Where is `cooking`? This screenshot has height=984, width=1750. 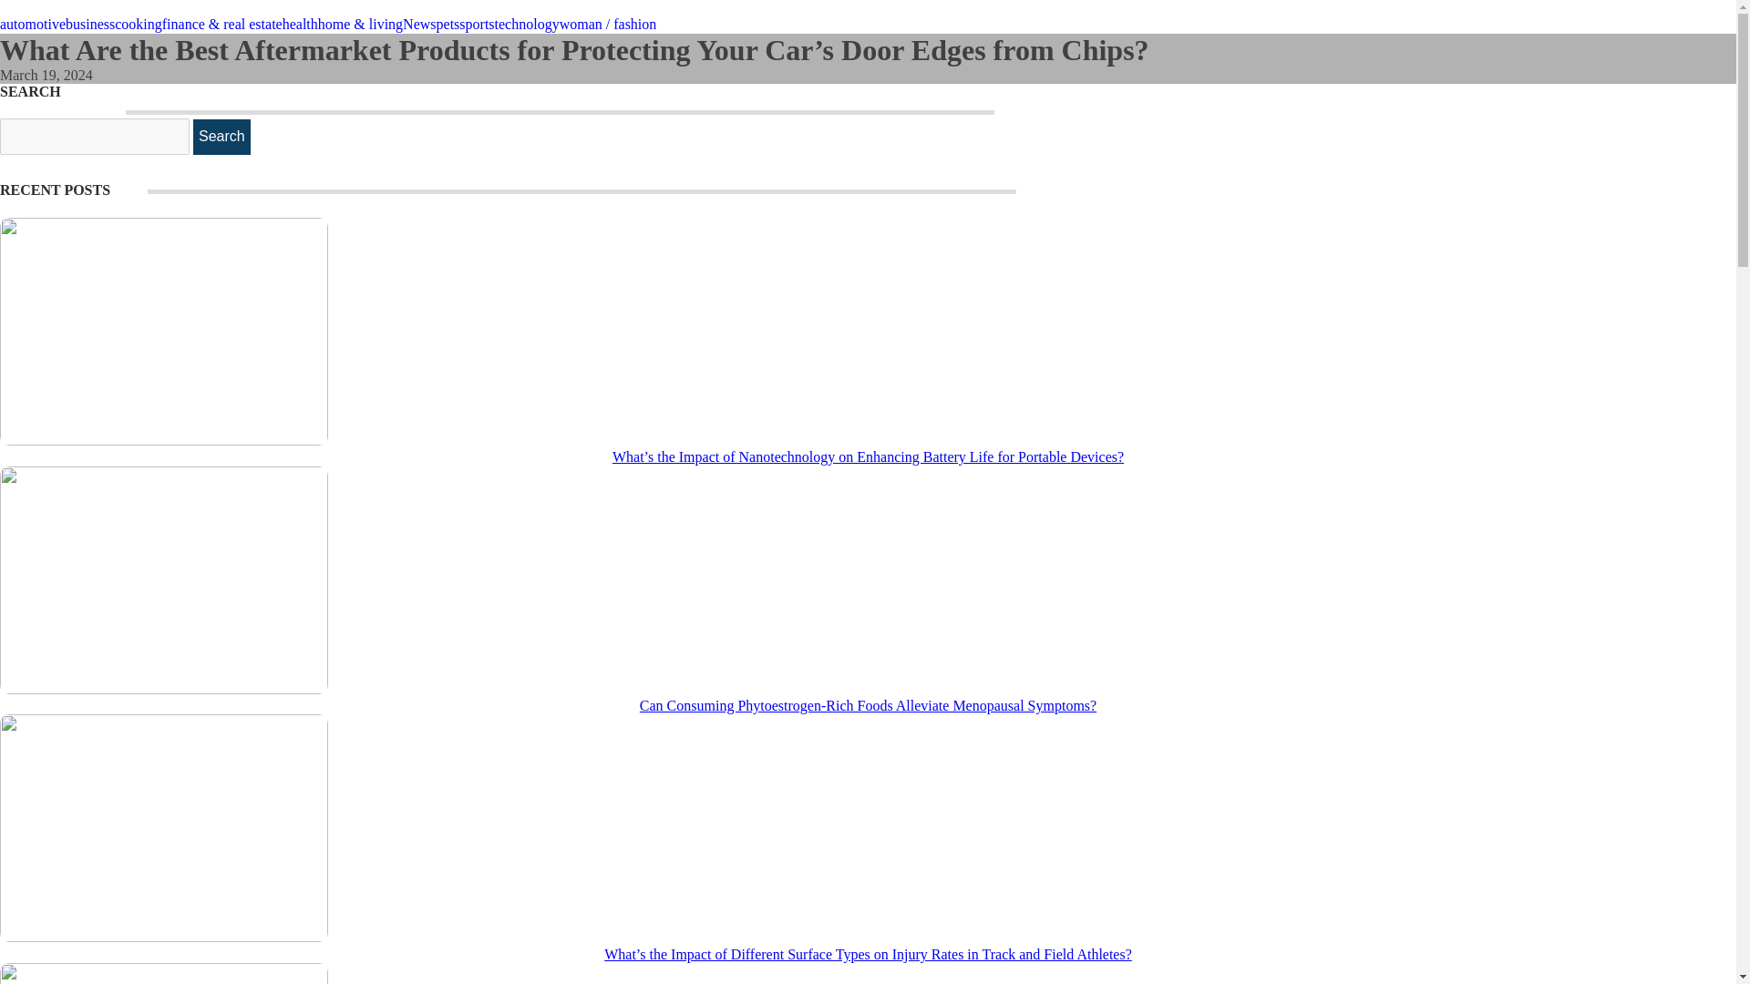
cooking is located at coordinates (139, 24).